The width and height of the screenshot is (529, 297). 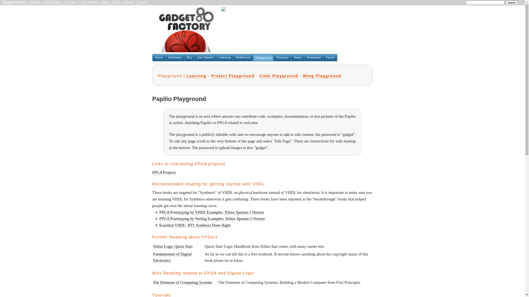 What do you see at coordinates (195, 226) in the screenshot?
I see `Essential VHDL: RTL Synthesis Done Right` at bounding box center [195, 226].